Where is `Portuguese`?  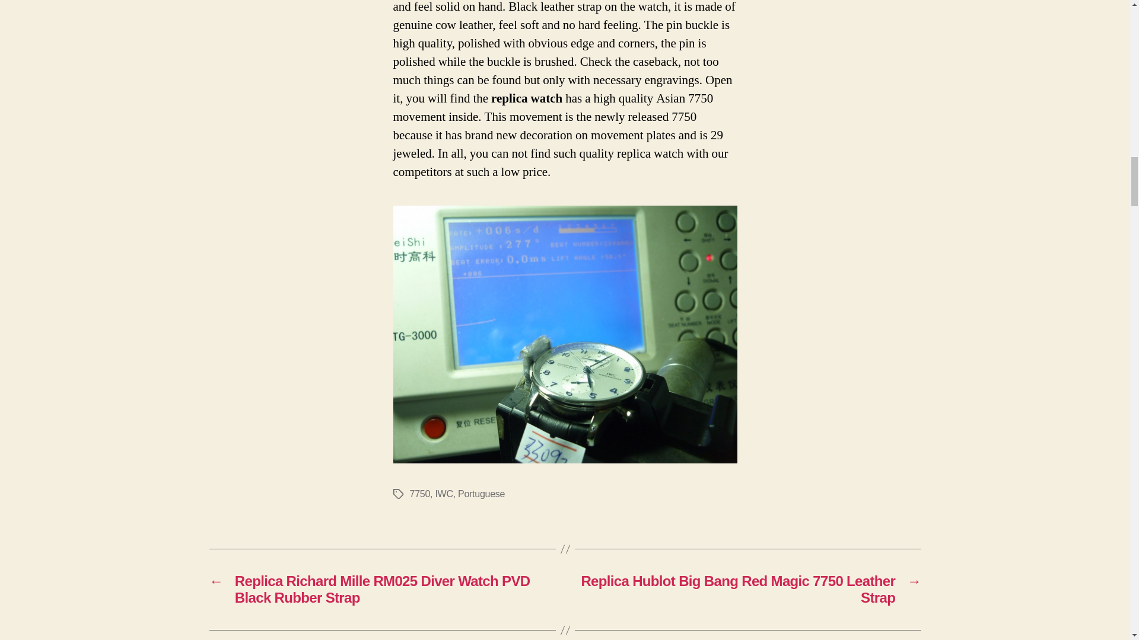 Portuguese is located at coordinates (481, 494).